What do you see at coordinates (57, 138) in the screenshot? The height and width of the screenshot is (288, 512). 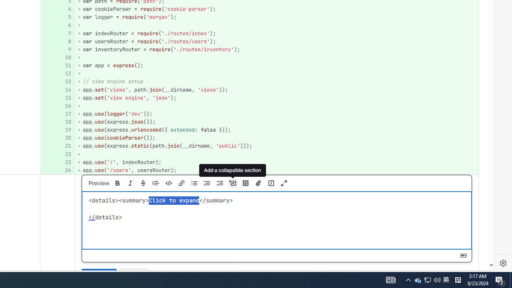 I see `20` at bounding box center [57, 138].